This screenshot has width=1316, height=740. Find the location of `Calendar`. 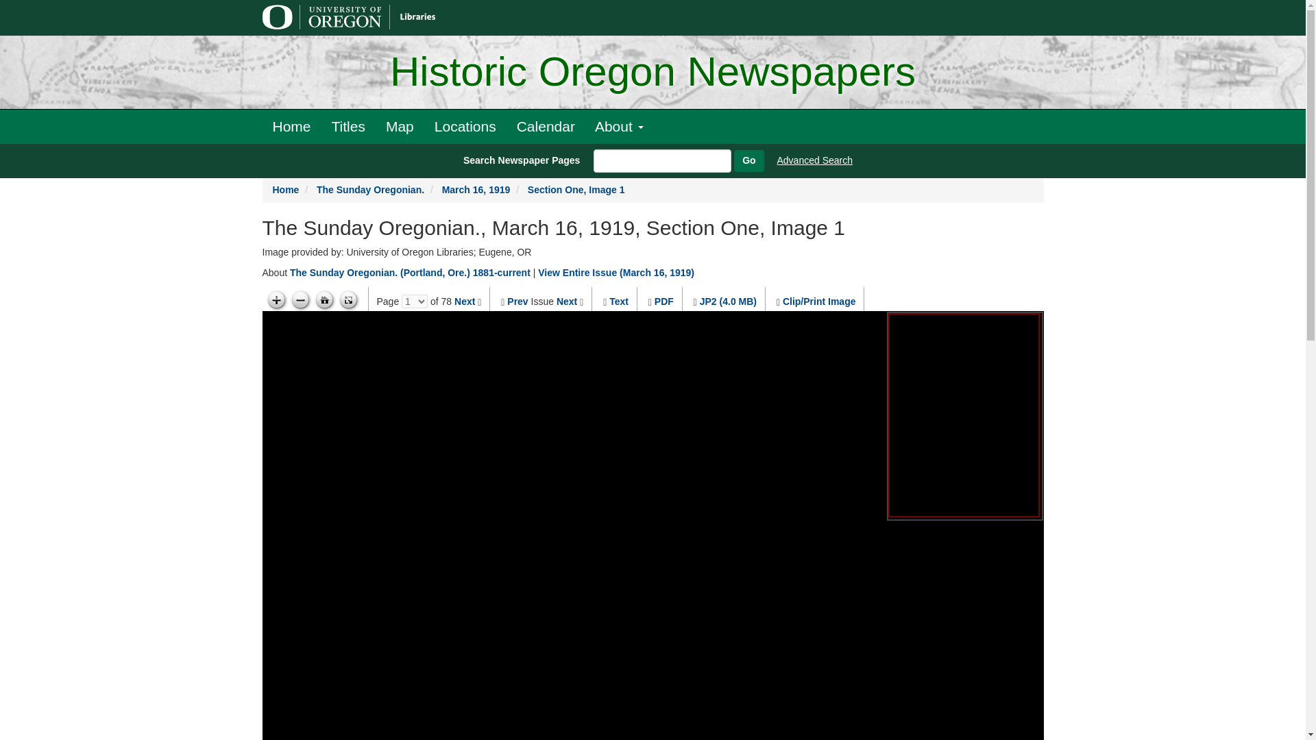

Calendar is located at coordinates (546, 126).